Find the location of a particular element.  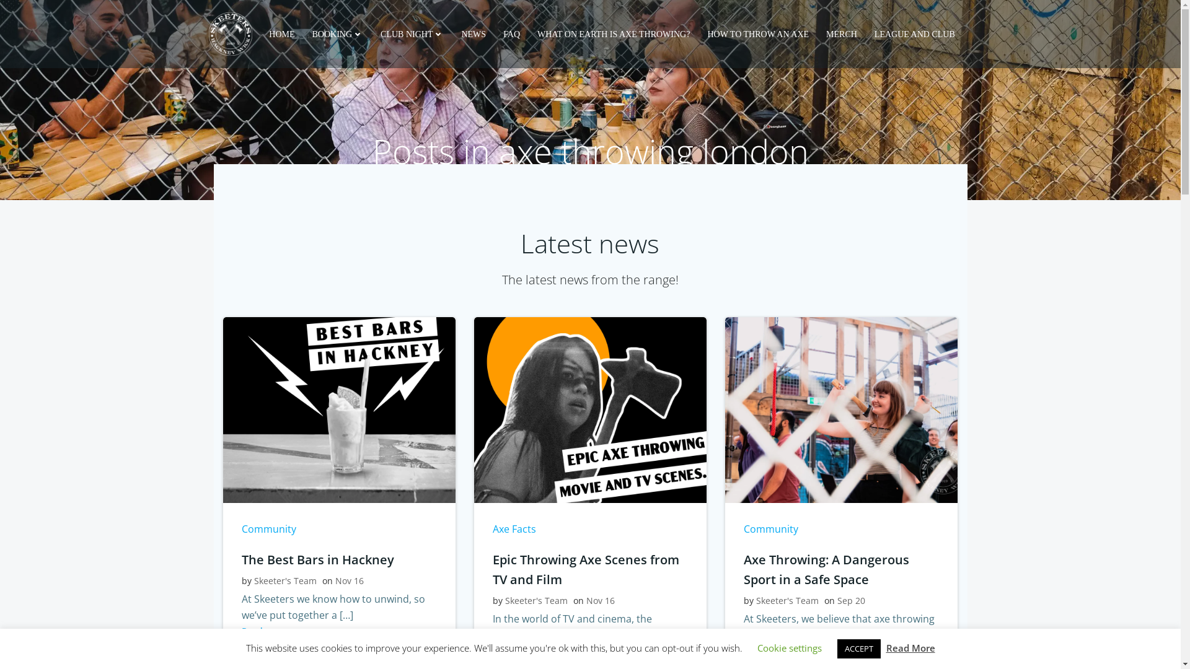

FAQ is located at coordinates (512, 33).